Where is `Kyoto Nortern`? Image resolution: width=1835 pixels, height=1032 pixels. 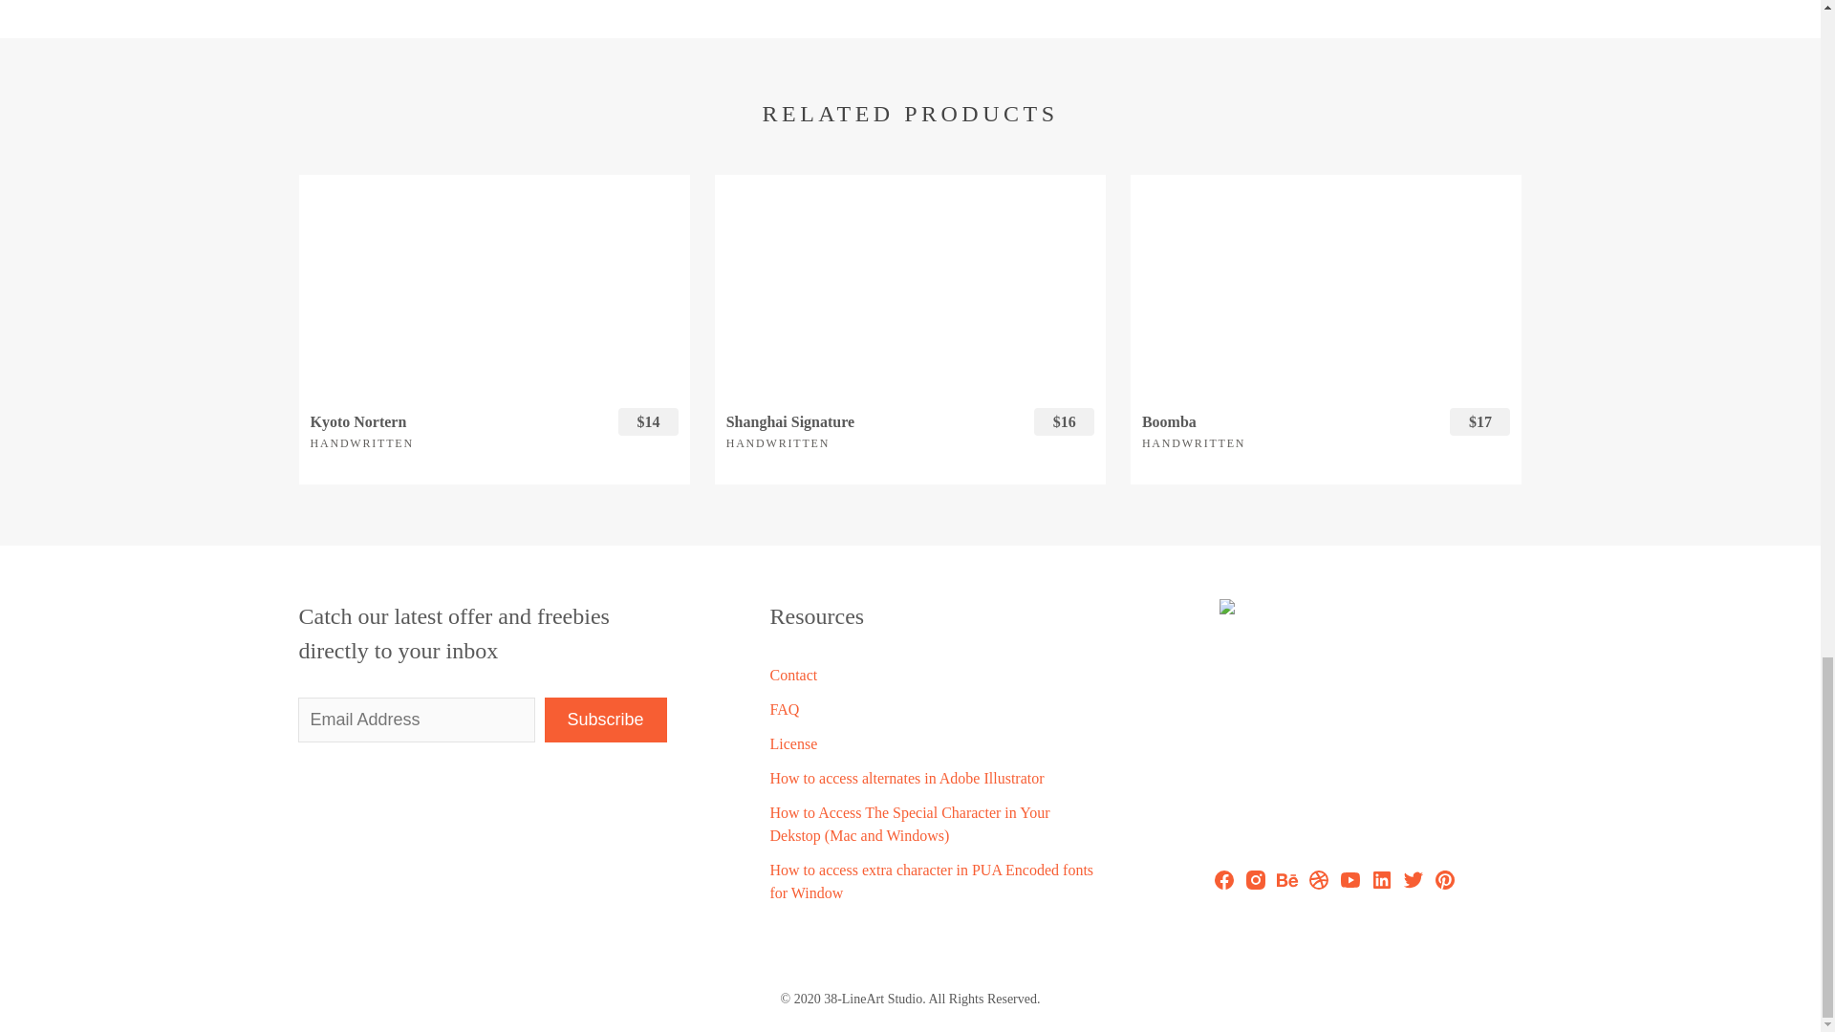
Kyoto Nortern is located at coordinates (493, 284).